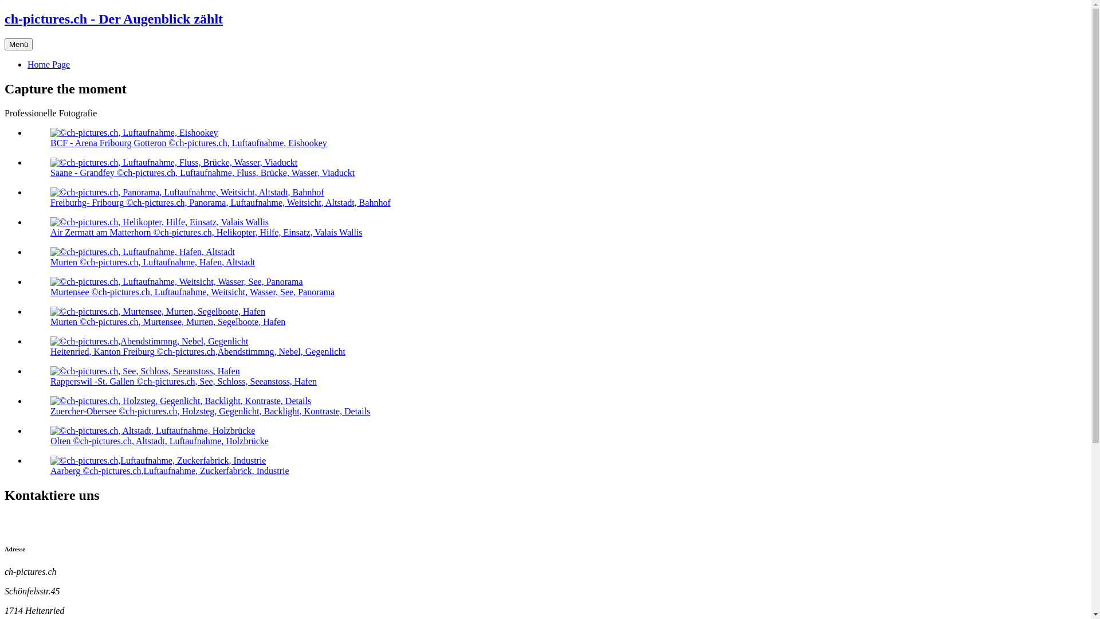 The height and width of the screenshot is (619, 1100). What do you see at coordinates (176, 282) in the screenshot?
I see `Murtensee` at bounding box center [176, 282].